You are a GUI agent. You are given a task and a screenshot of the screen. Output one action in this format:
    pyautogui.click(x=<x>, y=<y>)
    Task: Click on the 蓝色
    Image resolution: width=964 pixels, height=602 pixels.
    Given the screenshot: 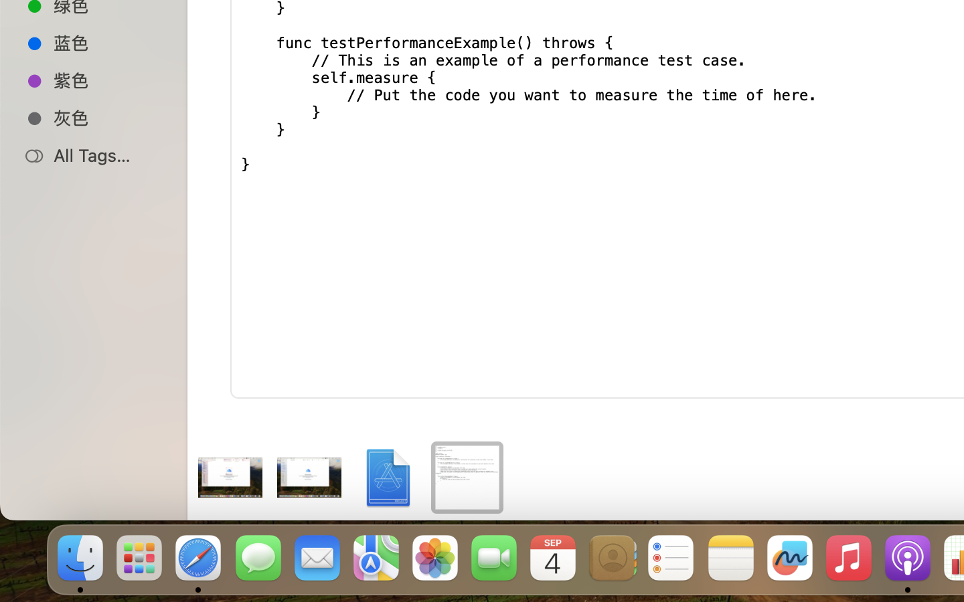 What is the action you would take?
    pyautogui.click(x=108, y=43)
    